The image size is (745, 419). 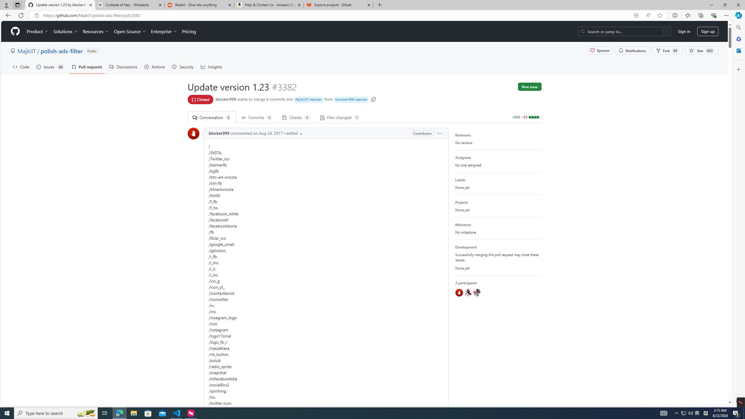 What do you see at coordinates (468, 293) in the screenshot?
I see `@hawkeye116477` at bounding box center [468, 293].